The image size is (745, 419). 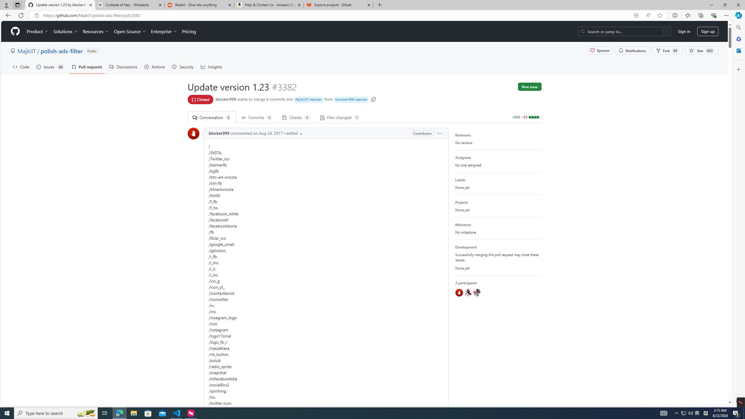 What do you see at coordinates (468, 293) in the screenshot?
I see `@hawkeye116477` at bounding box center [468, 293].